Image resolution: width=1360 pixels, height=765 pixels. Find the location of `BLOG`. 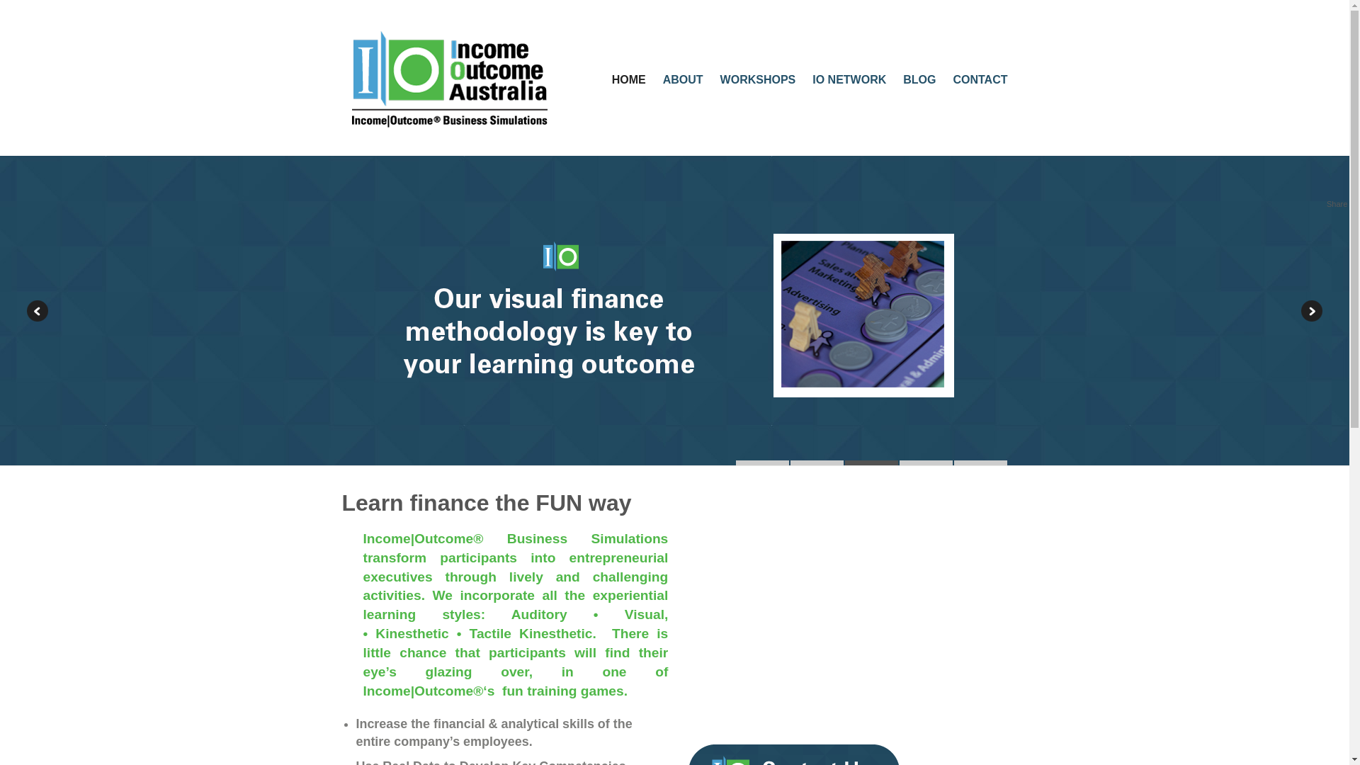

BLOG is located at coordinates (919, 79).